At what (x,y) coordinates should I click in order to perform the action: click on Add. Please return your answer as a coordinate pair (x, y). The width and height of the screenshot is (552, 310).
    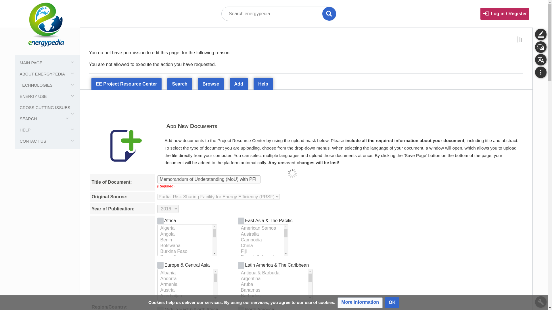
    Looking at the image, I should click on (239, 84).